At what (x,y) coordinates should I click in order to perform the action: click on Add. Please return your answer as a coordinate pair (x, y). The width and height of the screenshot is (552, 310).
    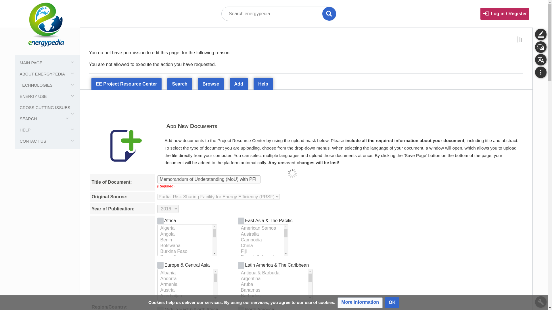
    Looking at the image, I should click on (239, 84).